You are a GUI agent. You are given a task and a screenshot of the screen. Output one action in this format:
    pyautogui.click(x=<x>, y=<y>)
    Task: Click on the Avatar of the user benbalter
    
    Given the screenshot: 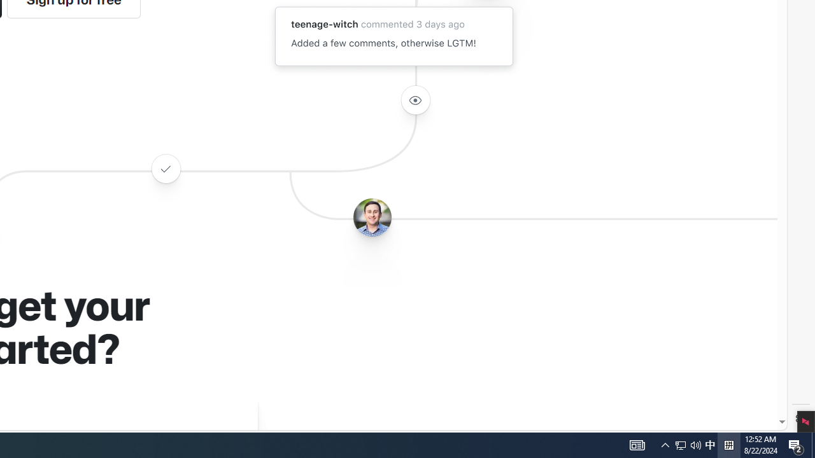 What is the action you would take?
    pyautogui.click(x=372, y=218)
    